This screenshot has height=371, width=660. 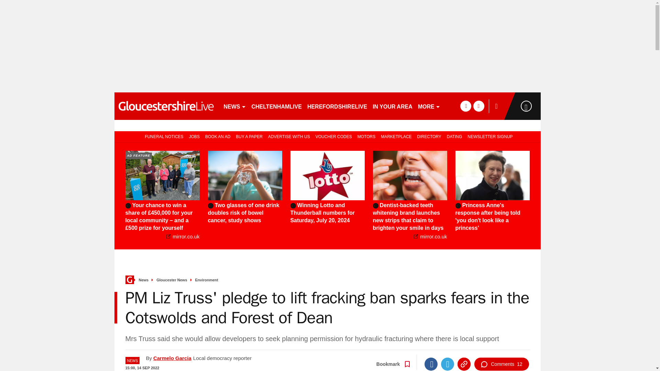 What do you see at coordinates (431, 364) in the screenshot?
I see `Facebook` at bounding box center [431, 364].